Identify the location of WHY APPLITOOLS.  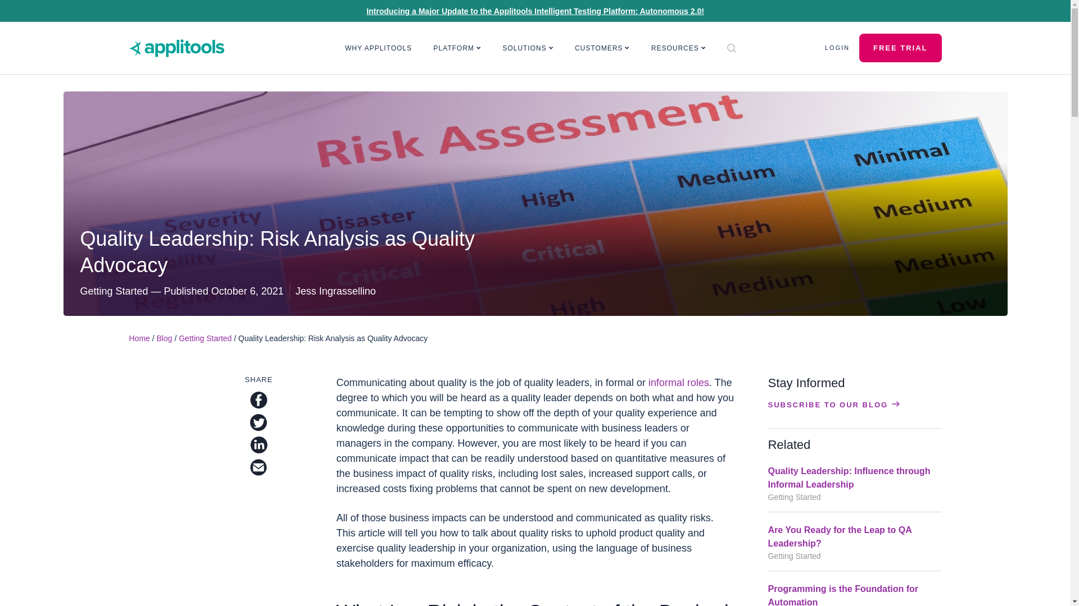
(379, 48).